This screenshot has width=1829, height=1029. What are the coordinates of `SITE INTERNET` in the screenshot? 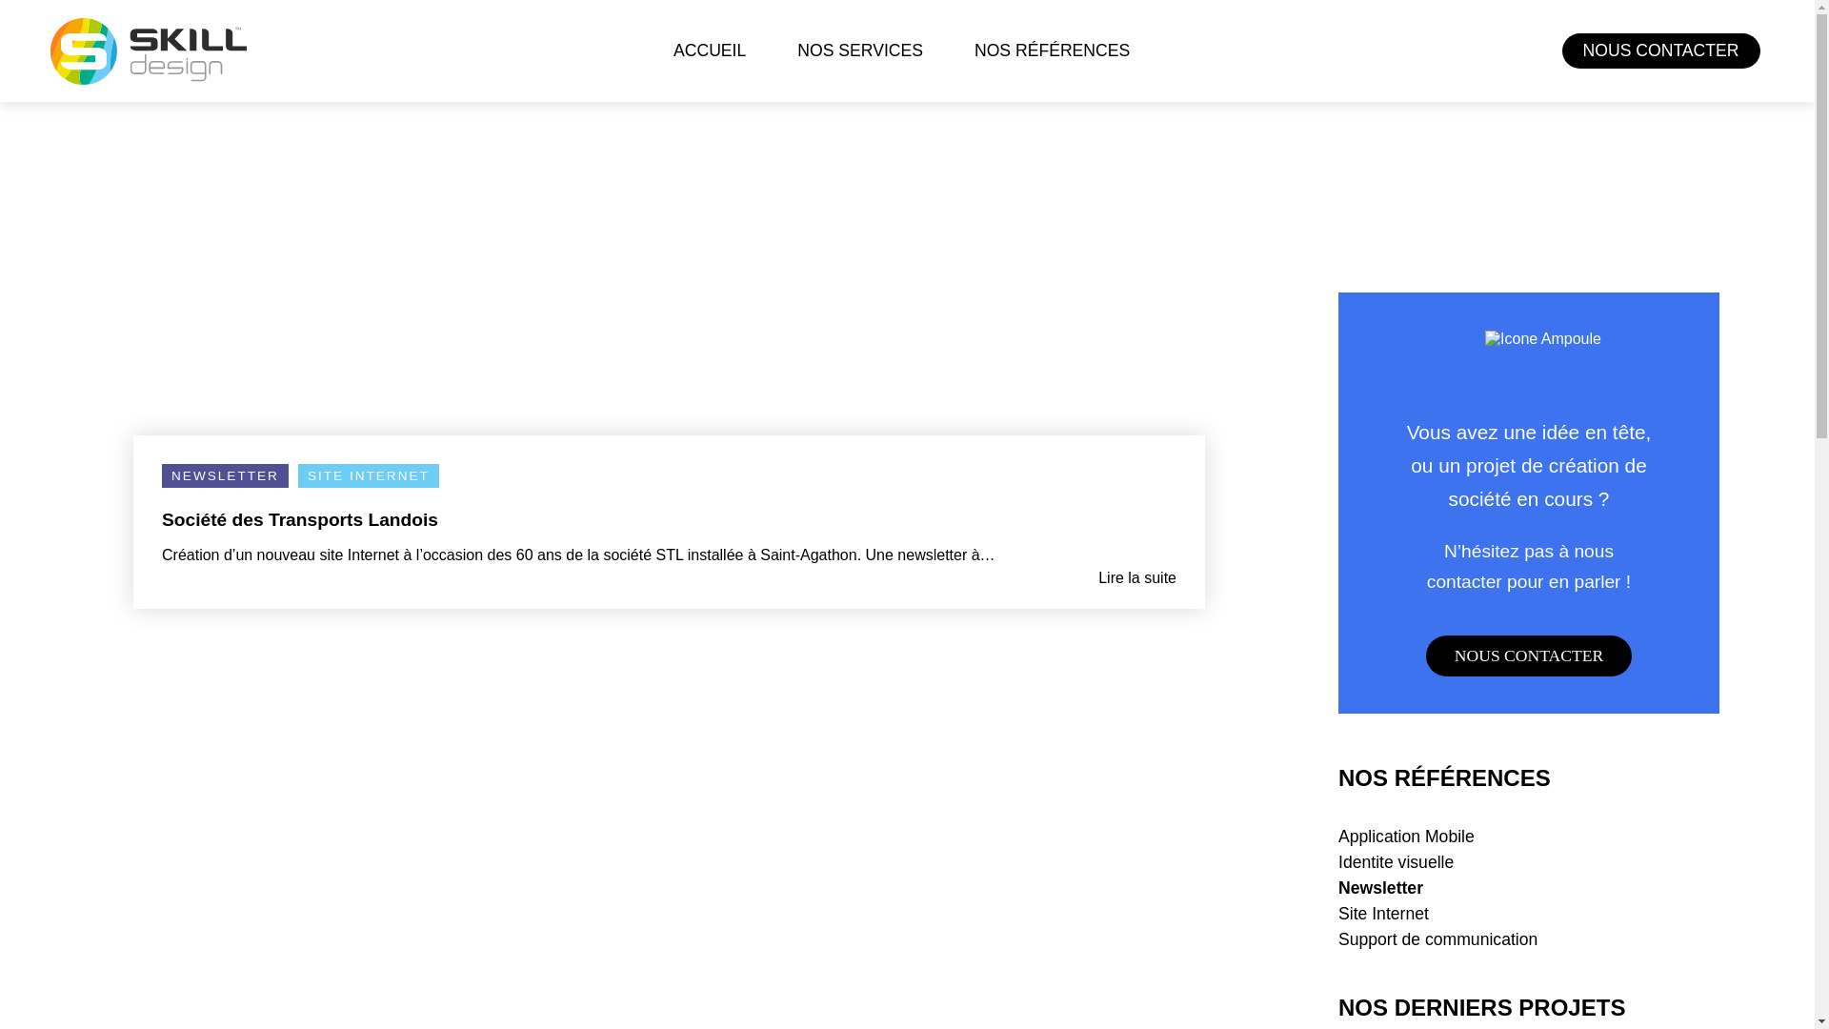 It's located at (369, 476).